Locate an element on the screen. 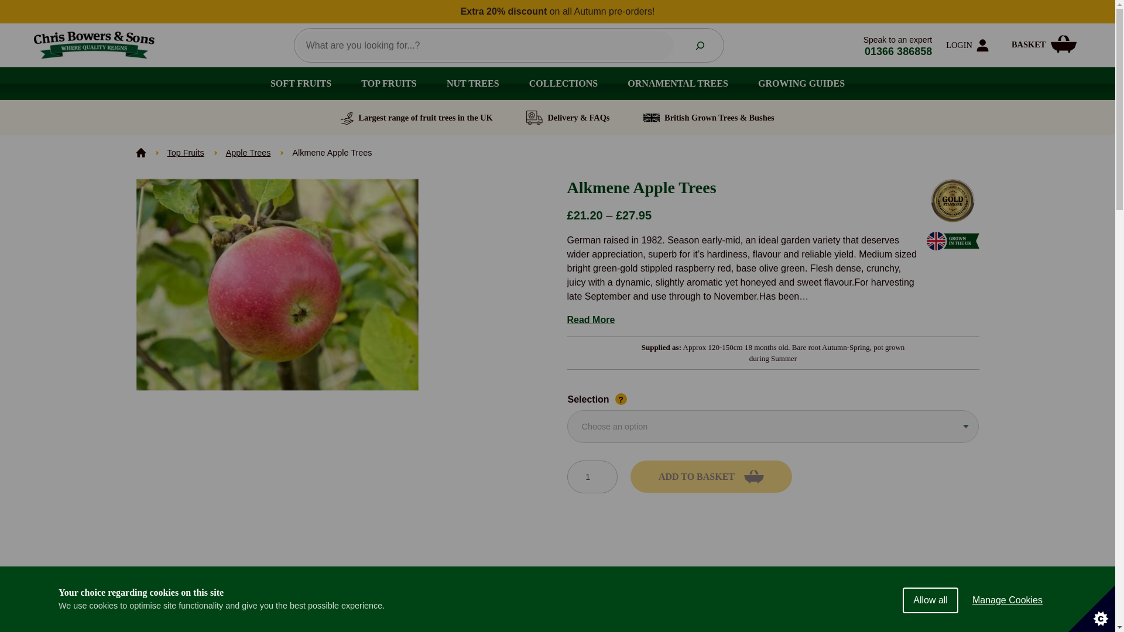 The image size is (1124, 632). SOFT FRUITS is located at coordinates (300, 83).